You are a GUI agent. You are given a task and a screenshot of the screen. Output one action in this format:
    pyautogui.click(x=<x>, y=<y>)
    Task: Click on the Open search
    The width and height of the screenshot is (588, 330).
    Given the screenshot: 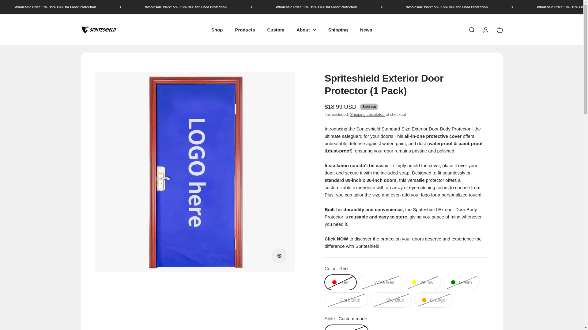 What is the action you would take?
    pyautogui.click(x=281, y=257)
    